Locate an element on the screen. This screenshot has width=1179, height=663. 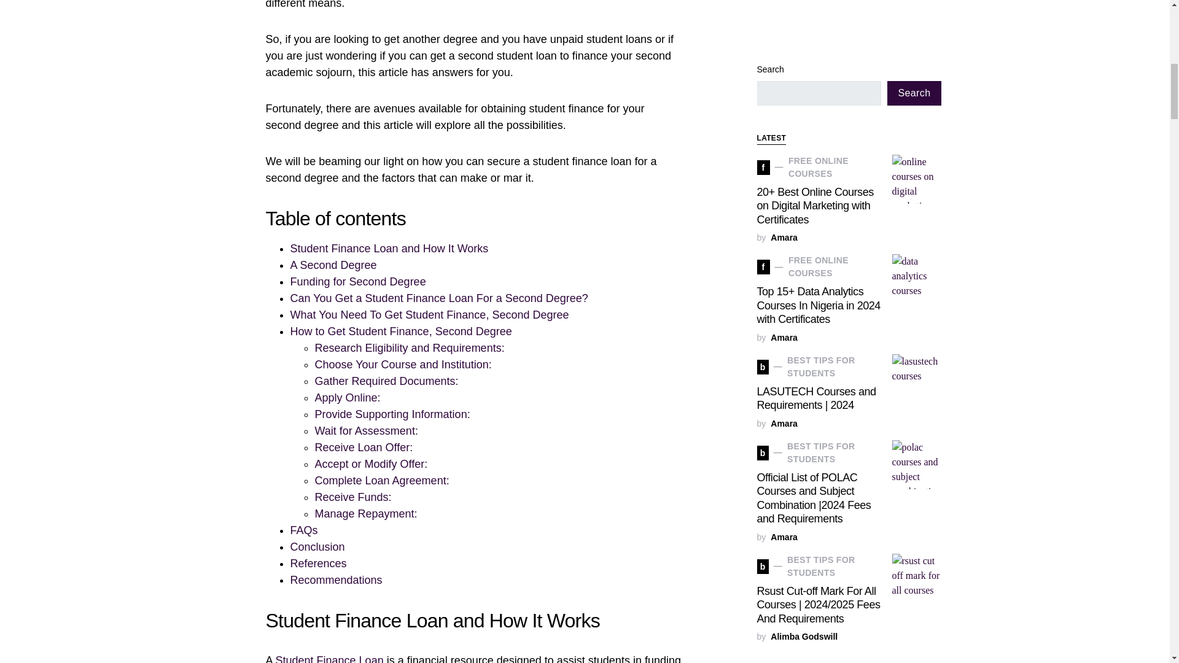
References is located at coordinates (318, 564).